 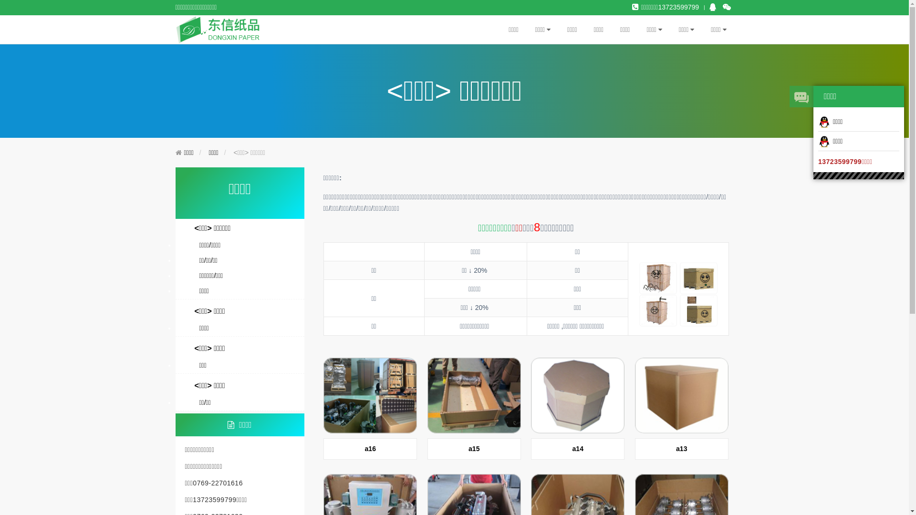 What do you see at coordinates (474, 411) in the screenshot?
I see `a15` at bounding box center [474, 411].